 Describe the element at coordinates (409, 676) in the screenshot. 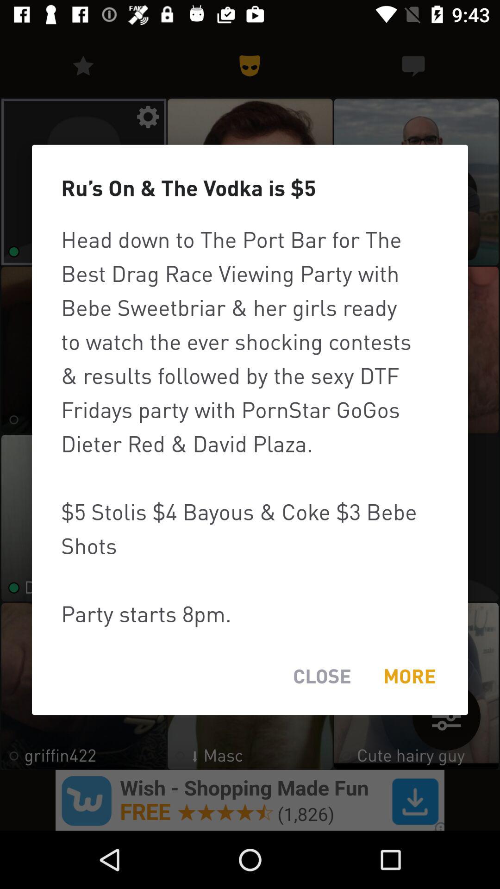

I see `turn on more at the bottom right corner` at that location.